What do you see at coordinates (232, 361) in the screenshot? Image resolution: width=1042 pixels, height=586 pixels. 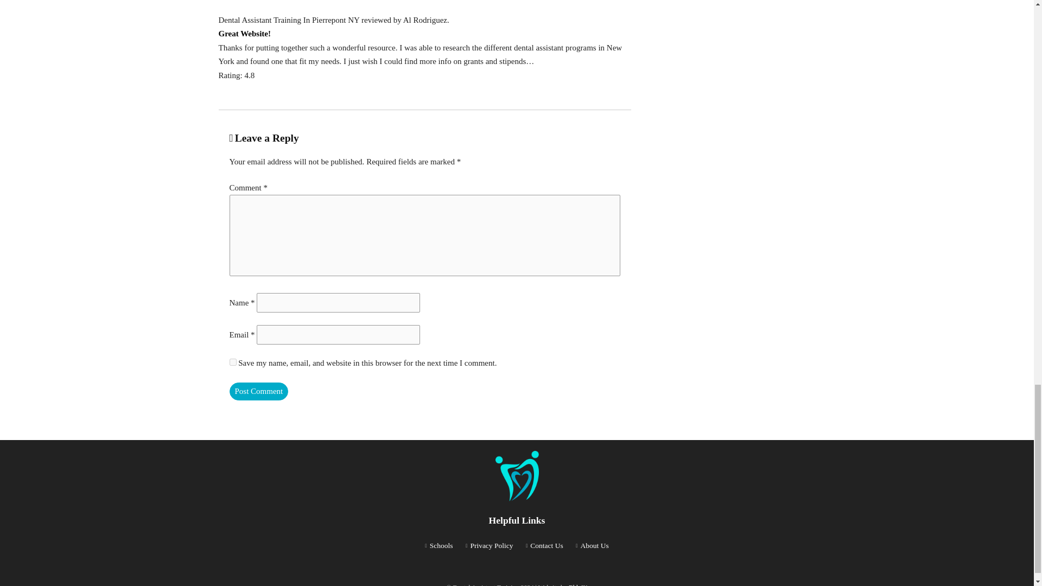 I see `yes` at bounding box center [232, 361].